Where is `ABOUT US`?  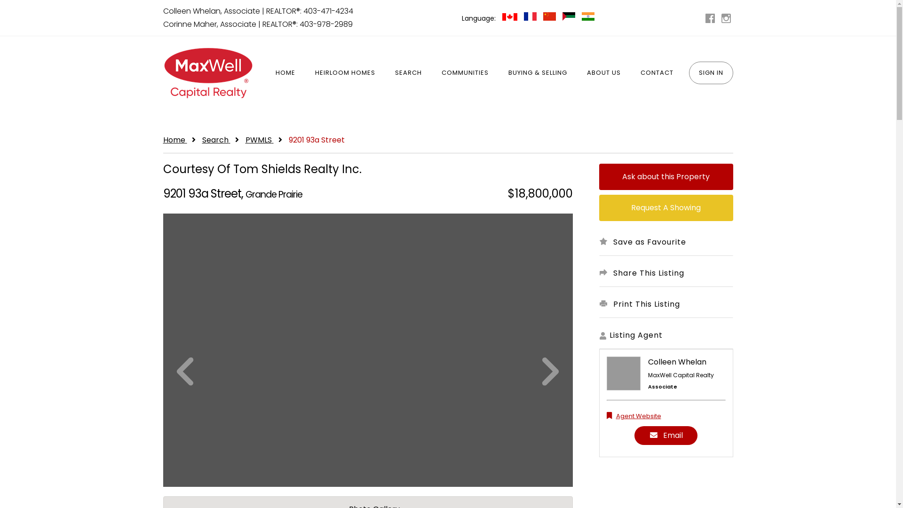
ABOUT US is located at coordinates (603, 72).